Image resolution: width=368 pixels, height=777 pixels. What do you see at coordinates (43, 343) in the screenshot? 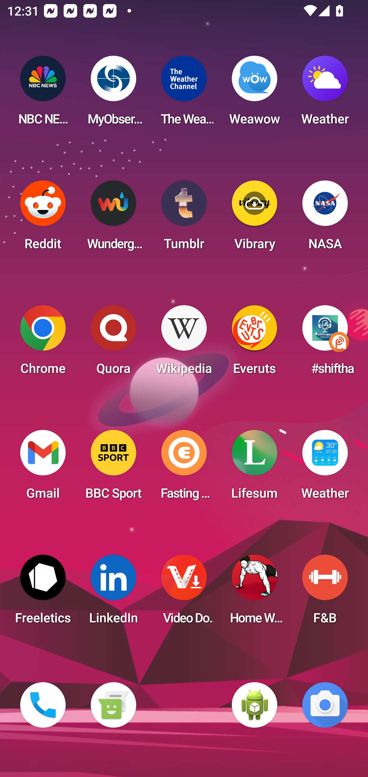
I see `Chrome` at bounding box center [43, 343].